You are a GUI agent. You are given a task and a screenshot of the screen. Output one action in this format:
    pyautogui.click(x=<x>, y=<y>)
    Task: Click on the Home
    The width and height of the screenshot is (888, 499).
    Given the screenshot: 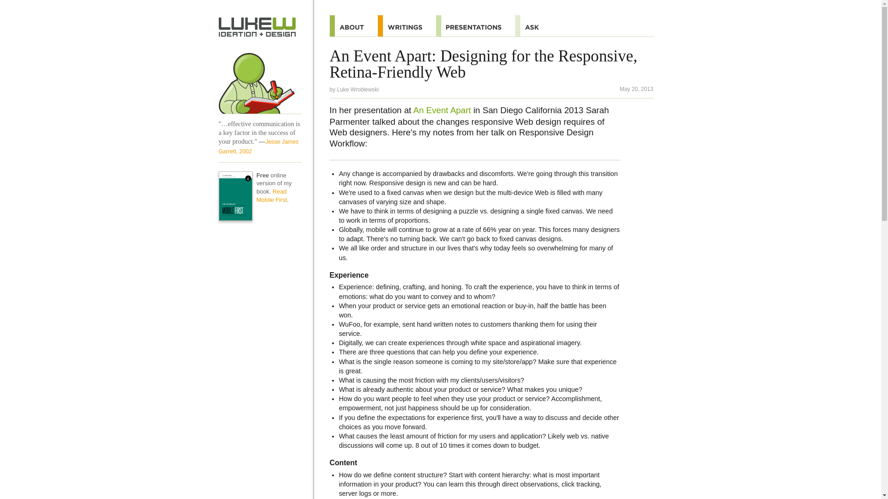 What is the action you would take?
    pyautogui.click(x=260, y=79)
    